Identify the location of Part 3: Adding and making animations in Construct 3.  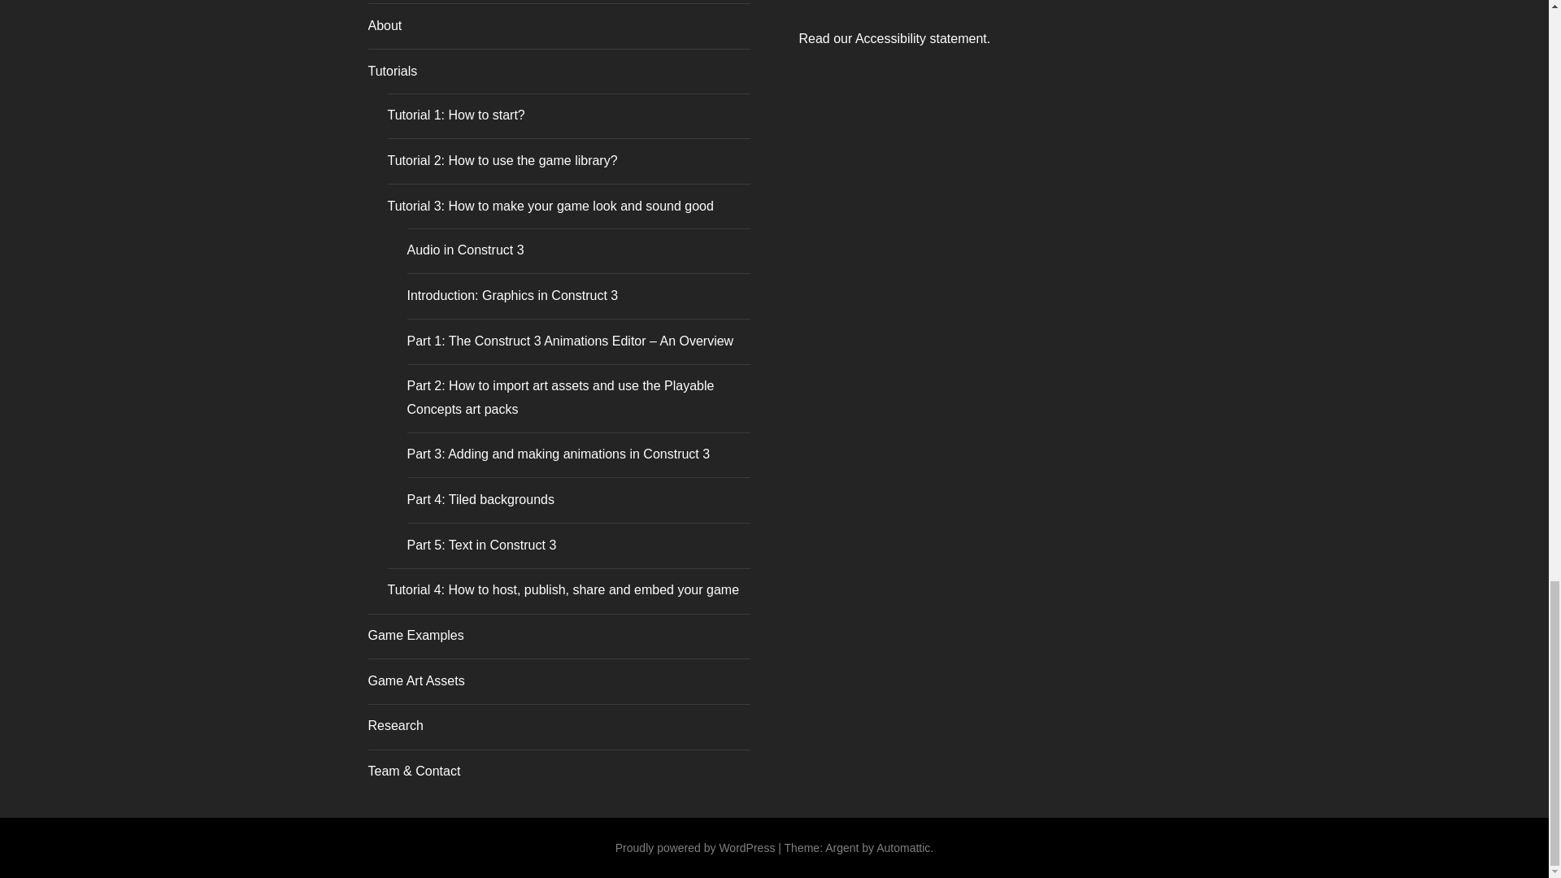
(558, 454).